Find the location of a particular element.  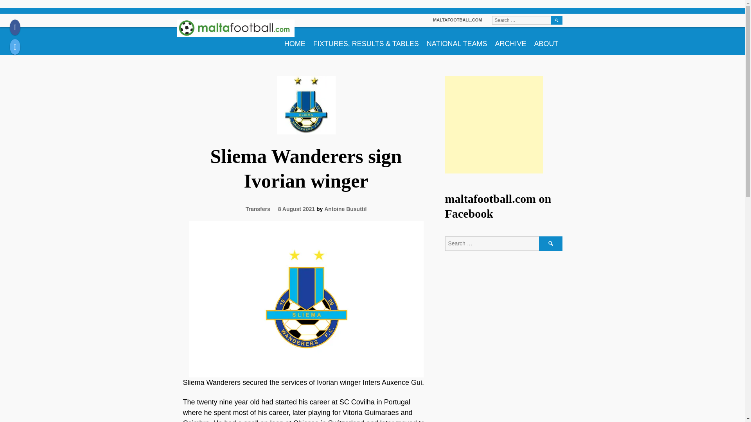

Advertisement is located at coordinates (494, 124).